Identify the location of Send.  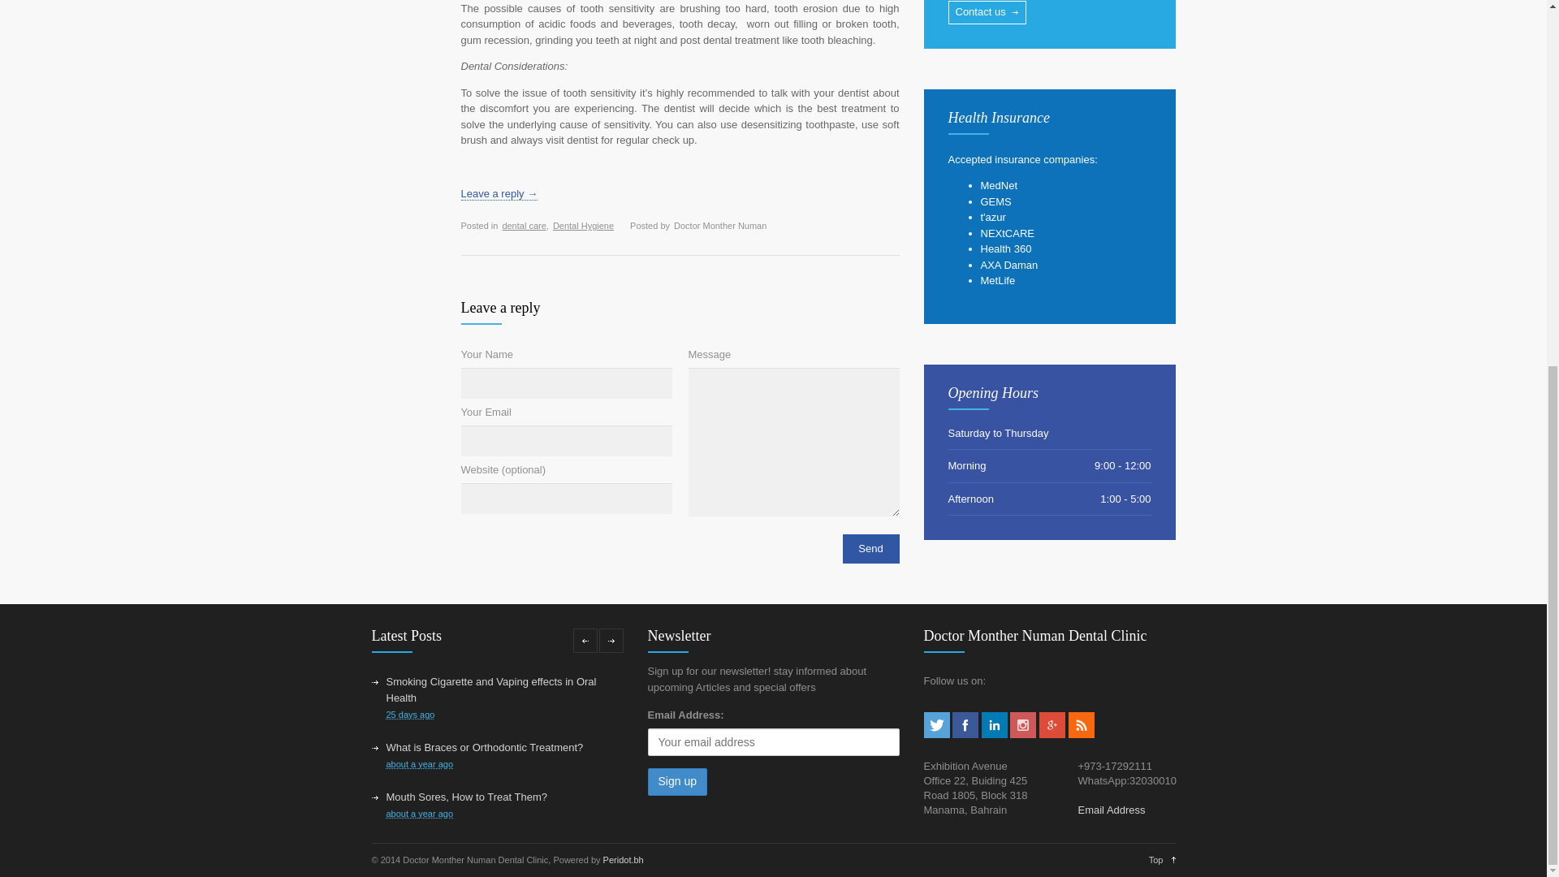
(870, 549).